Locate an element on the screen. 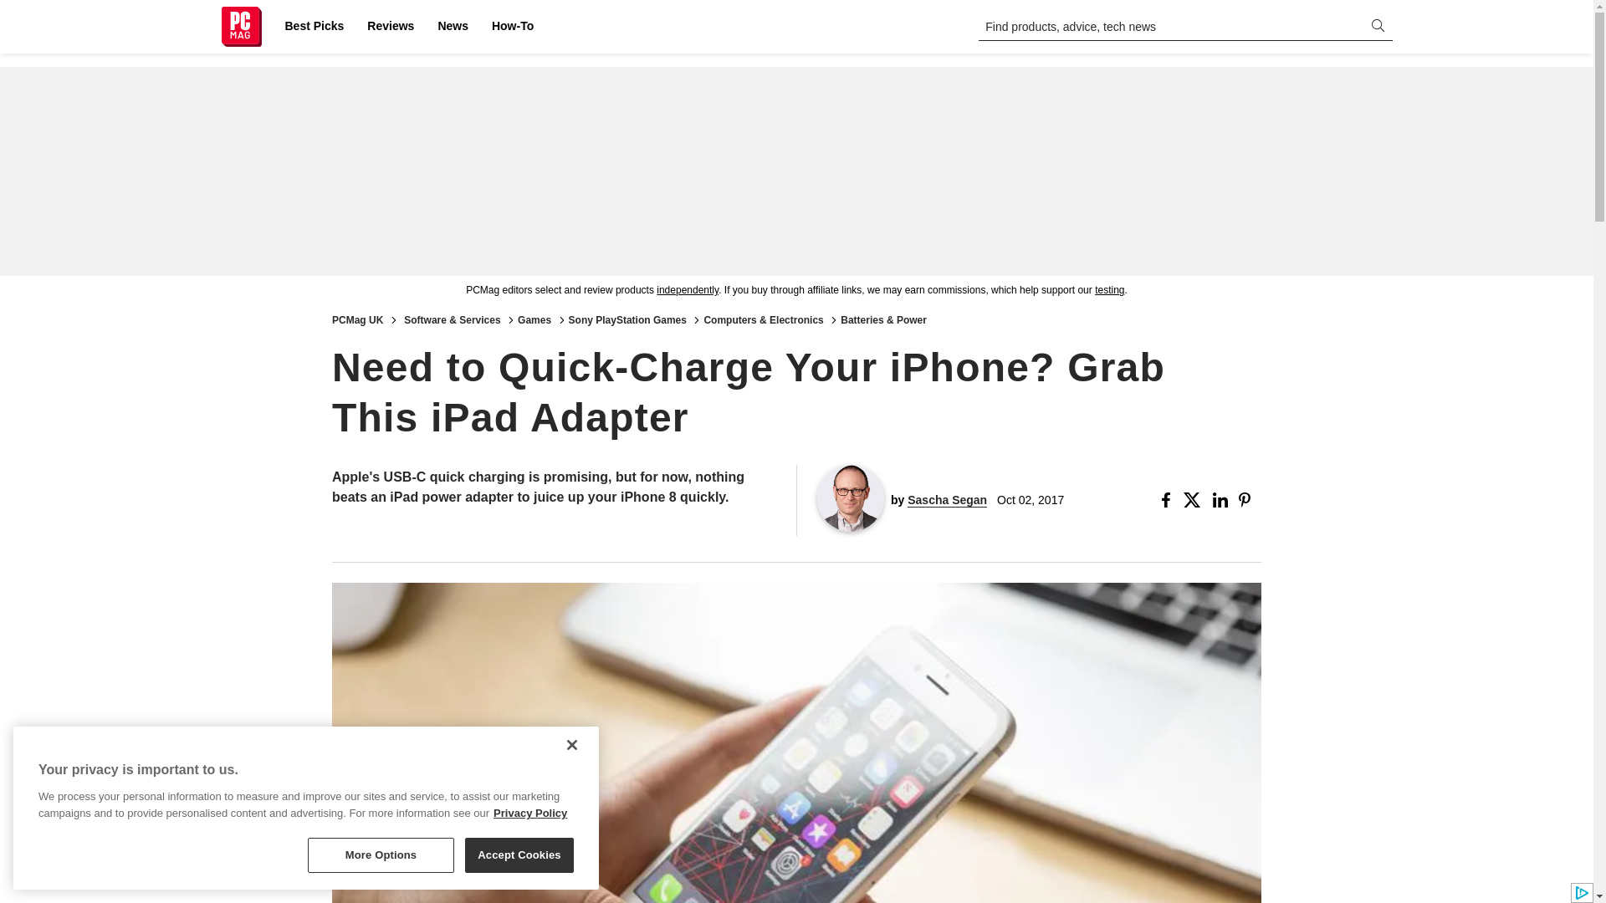 The image size is (1606, 903). 3rd party ad content is located at coordinates (795, 171).